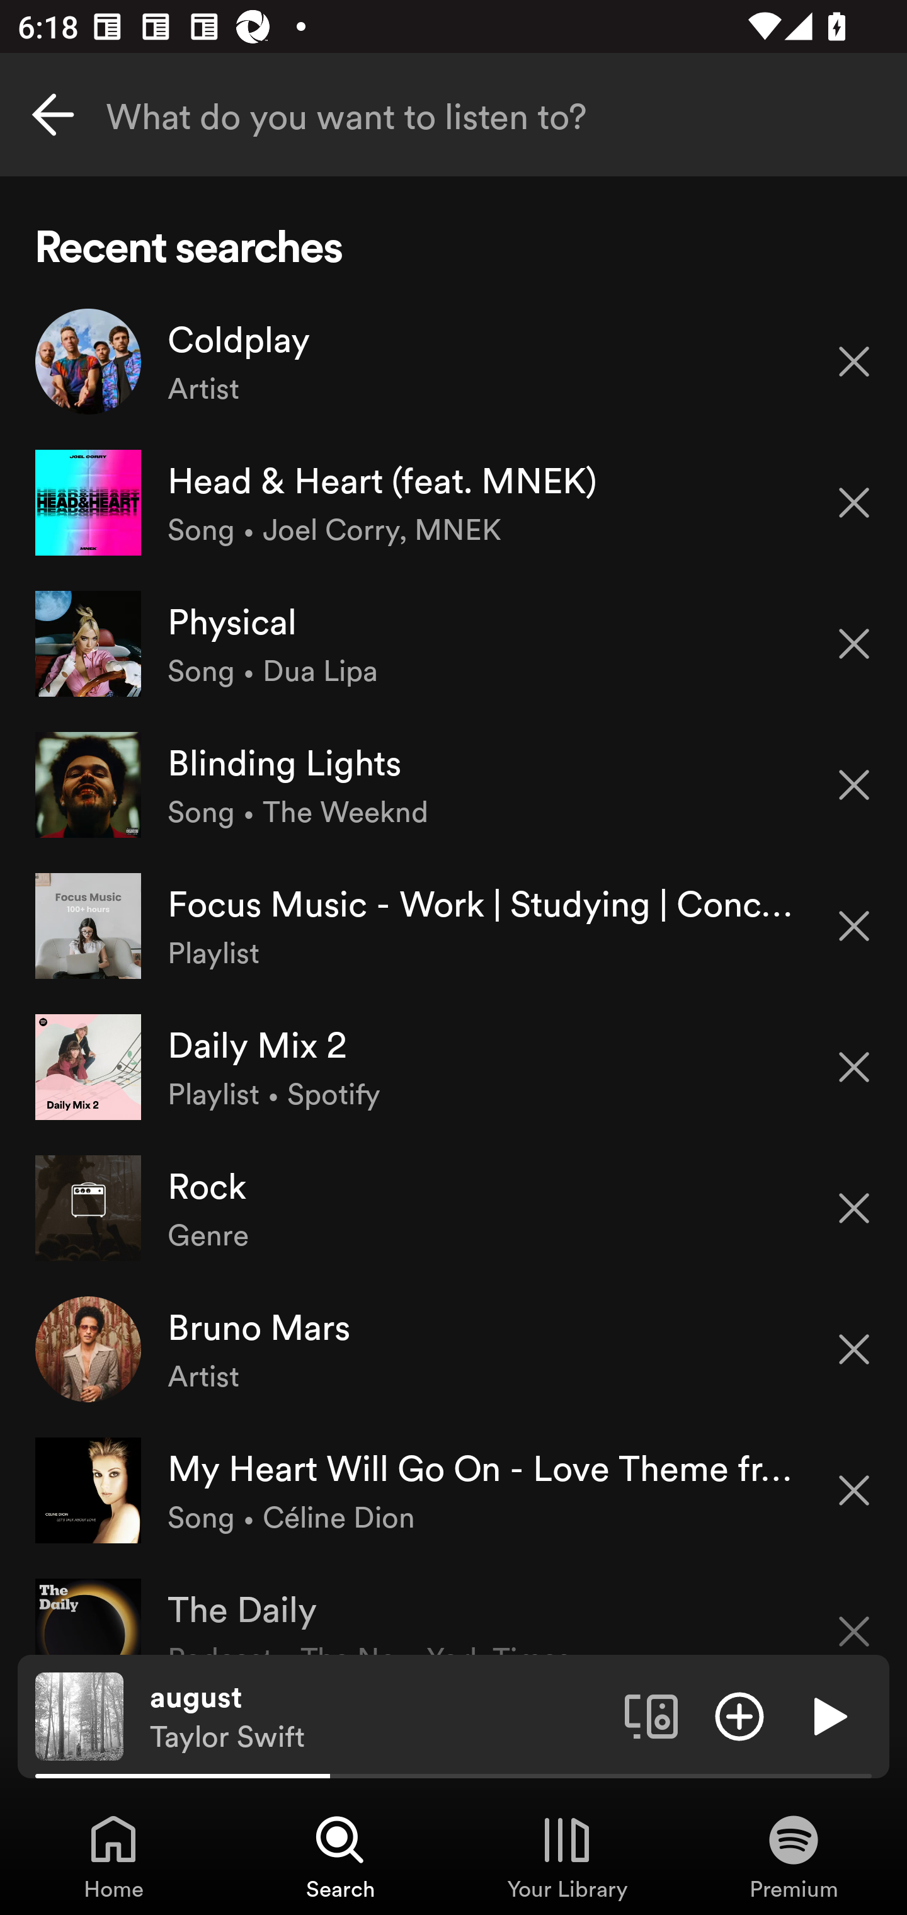  I want to click on Physical Song • Dua Lipa Remove, so click(453, 643).